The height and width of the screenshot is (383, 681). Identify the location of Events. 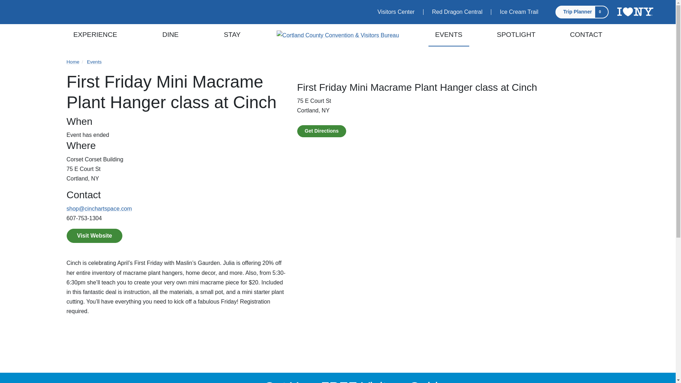
(94, 62).